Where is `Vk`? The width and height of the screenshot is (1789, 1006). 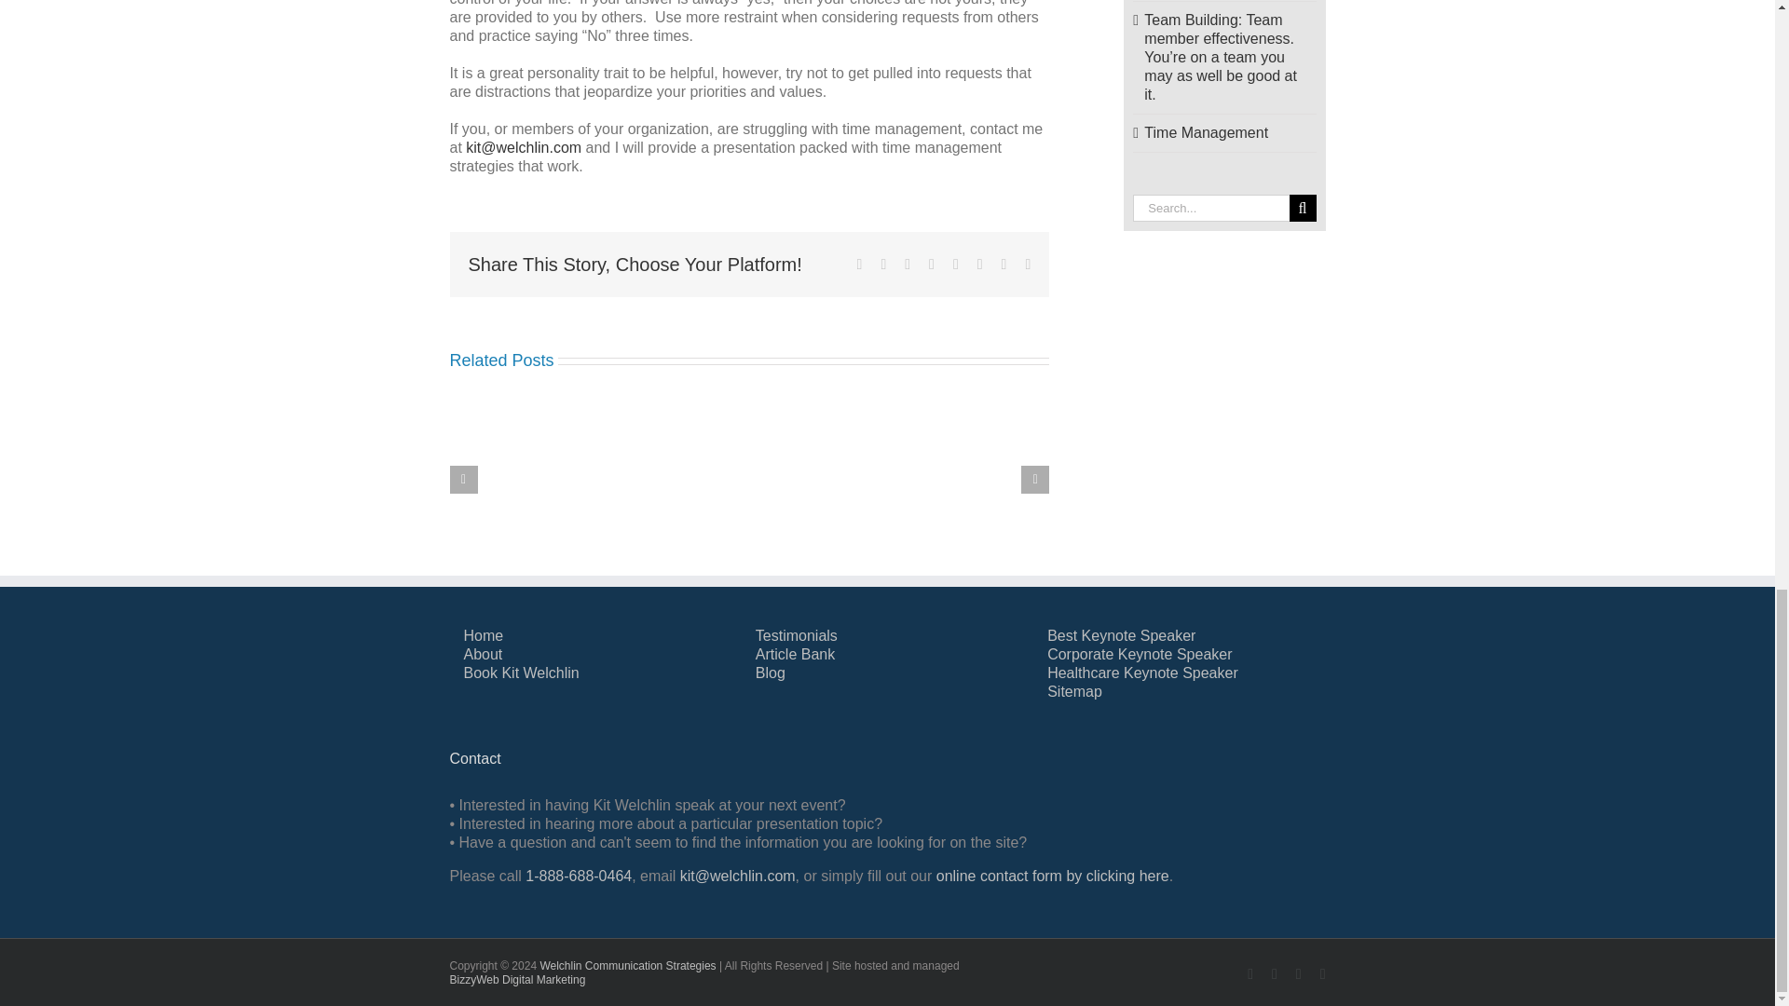
Vk is located at coordinates (1004, 265).